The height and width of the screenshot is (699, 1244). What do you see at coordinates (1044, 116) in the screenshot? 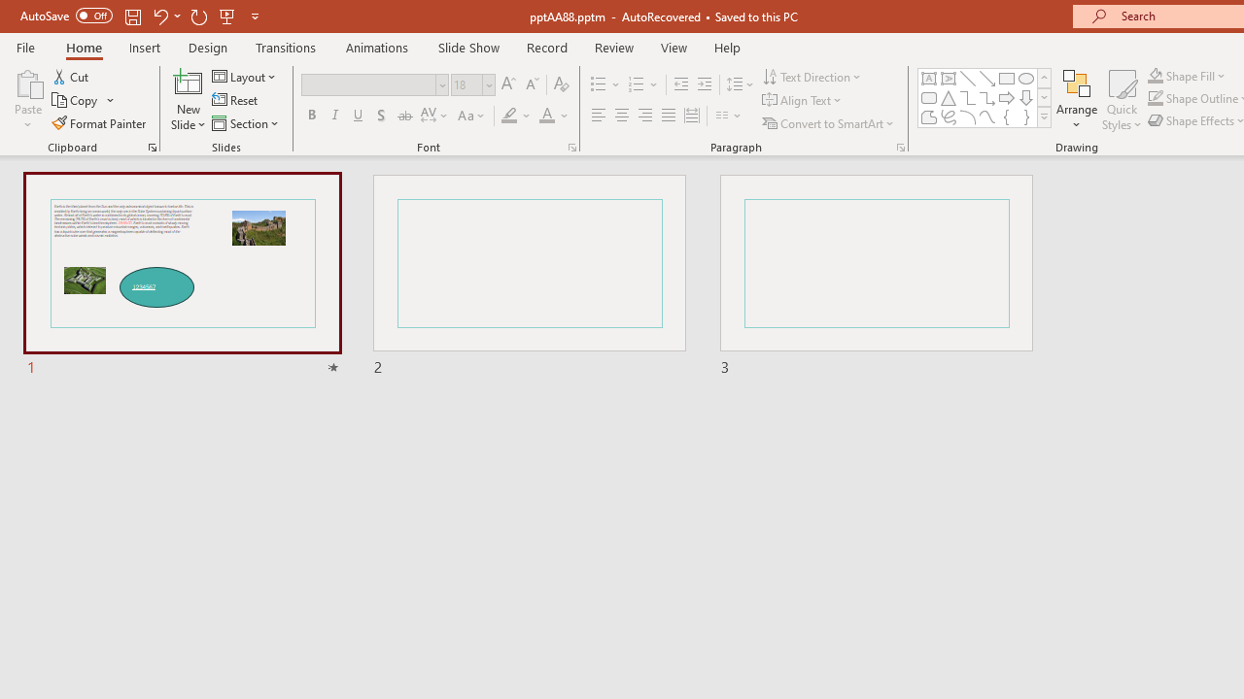
I see `Shapes` at bounding box center [1044, 116].